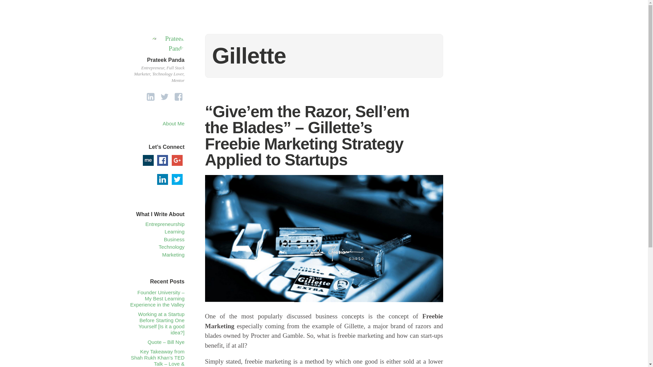 This screenshot has width=653, height=367. I want to click on About.me, so click(148, 160).